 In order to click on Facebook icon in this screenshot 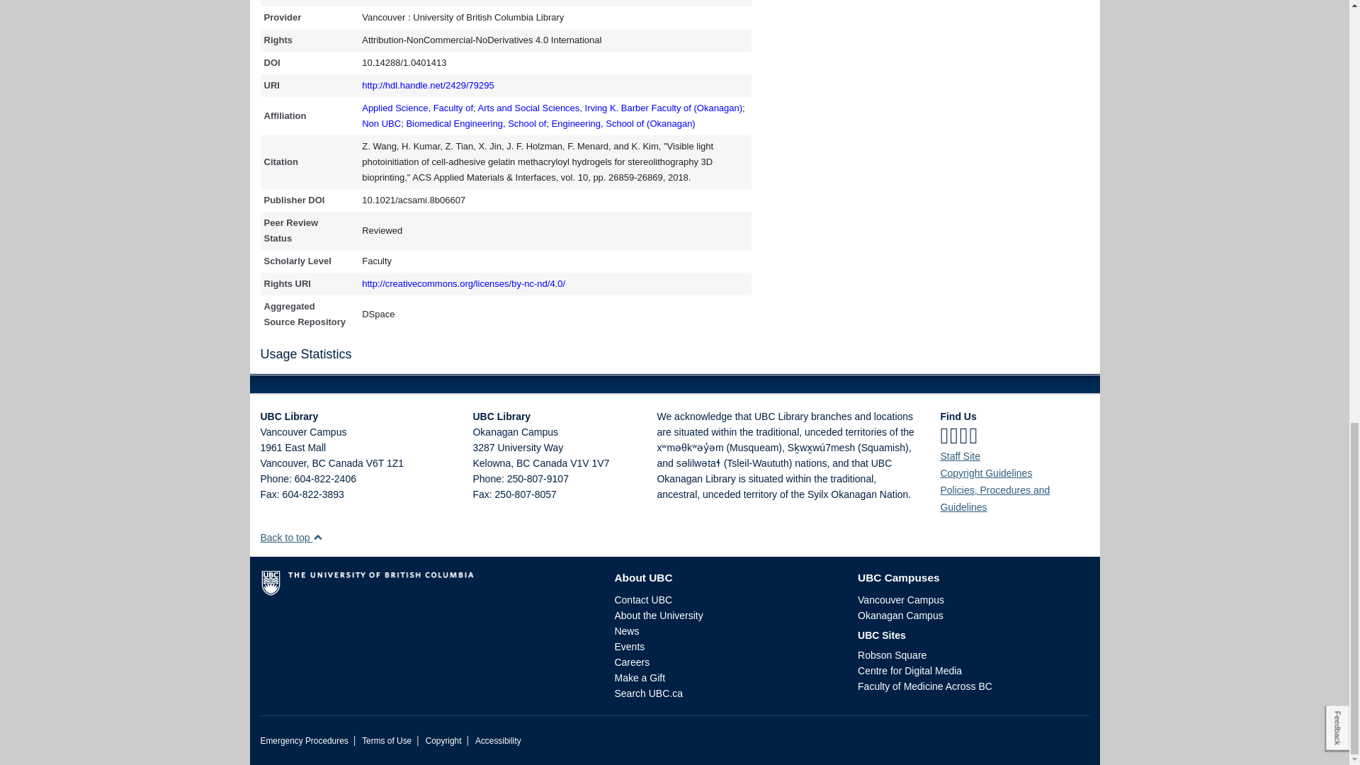, I will do `click(943, 436)`.